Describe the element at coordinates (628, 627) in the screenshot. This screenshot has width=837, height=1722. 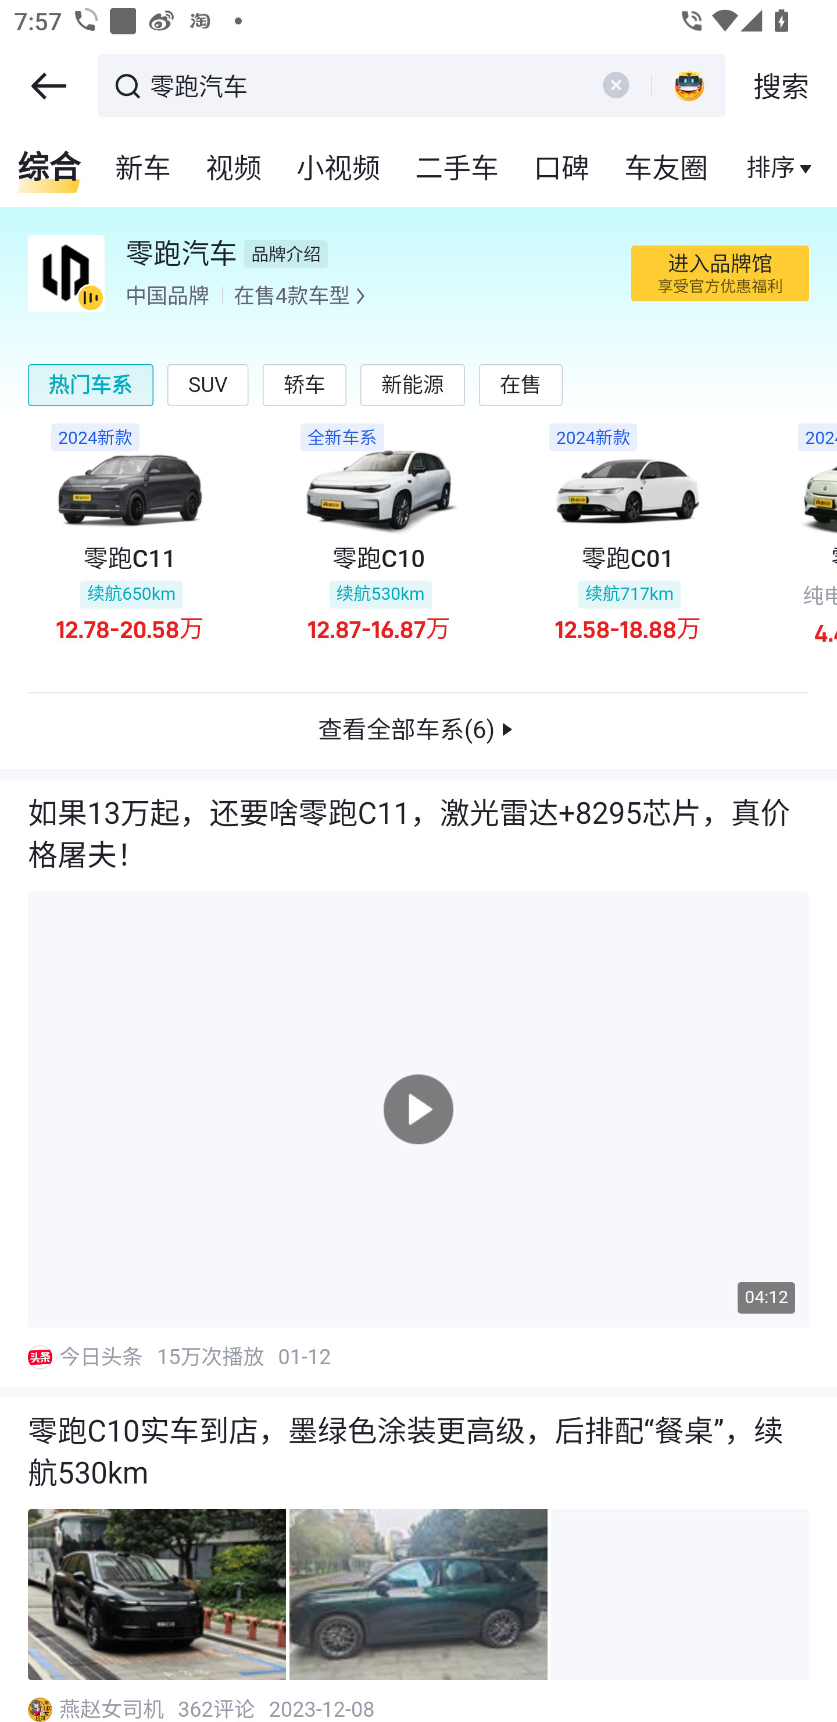
I see `12.58-18.88万` at that location.